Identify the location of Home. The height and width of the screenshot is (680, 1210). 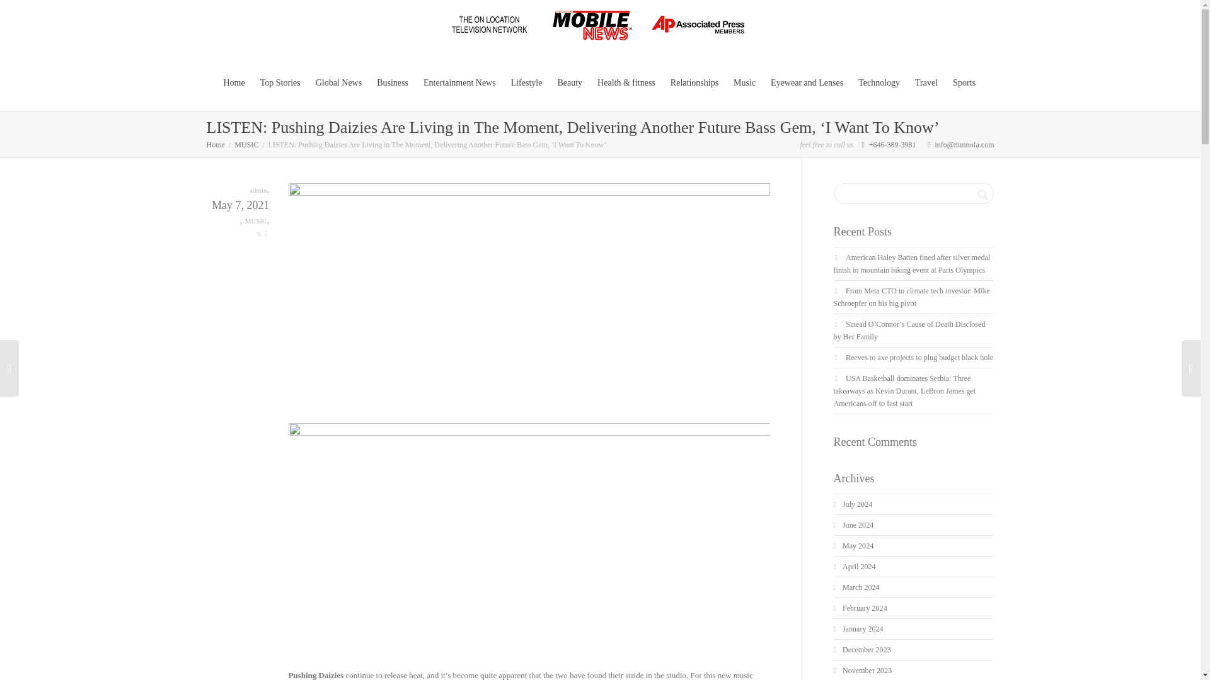
(216, 144).